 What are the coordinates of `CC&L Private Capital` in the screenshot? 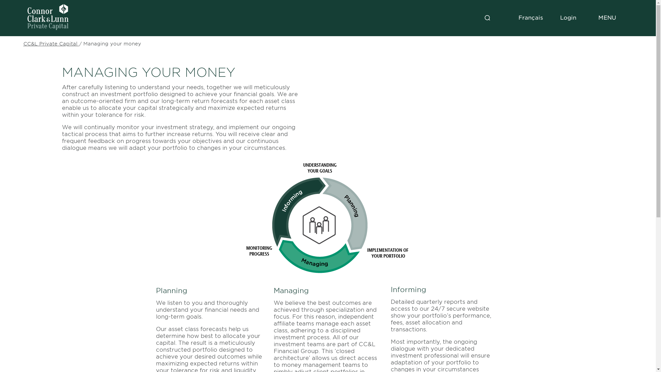 It's located at (51, 44).